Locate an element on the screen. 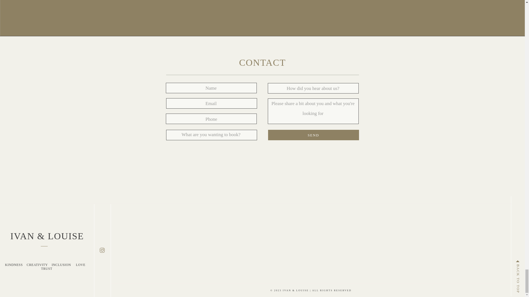  SEND is located at coordinates (314, 135).